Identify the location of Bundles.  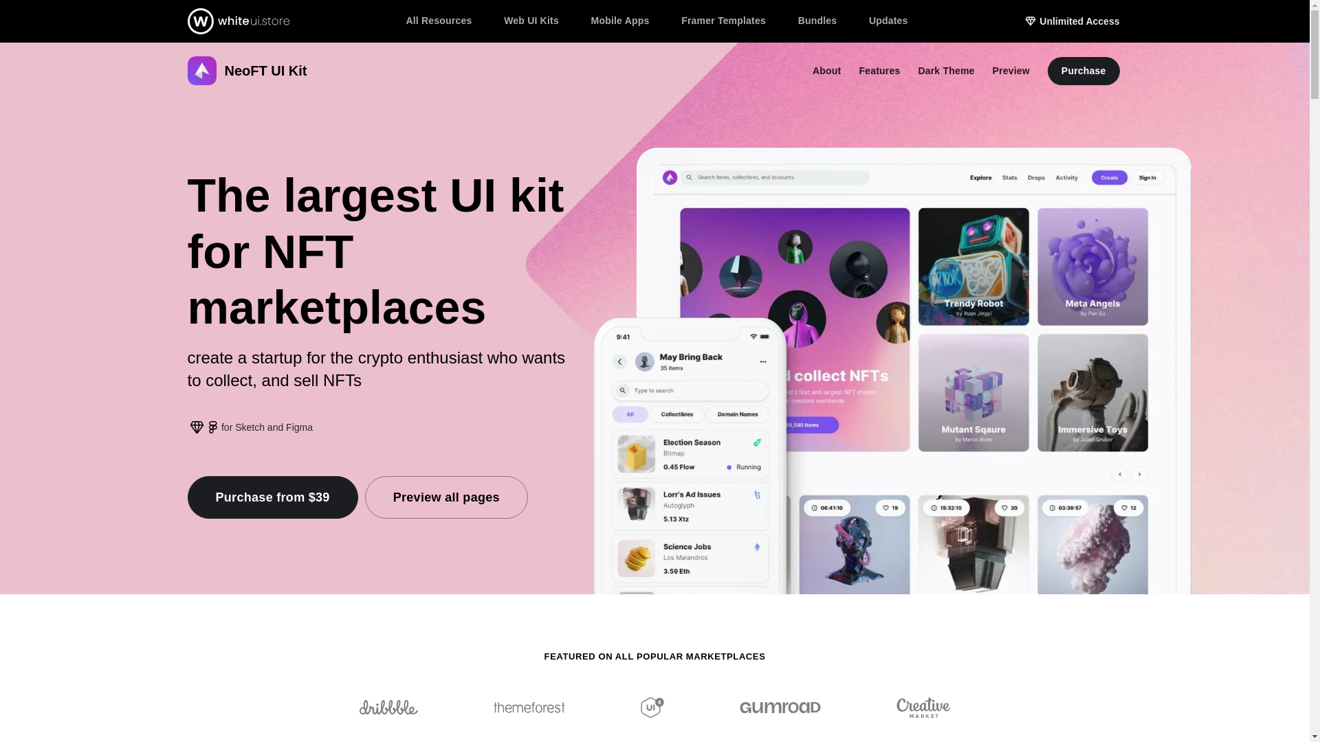
(818, 20).